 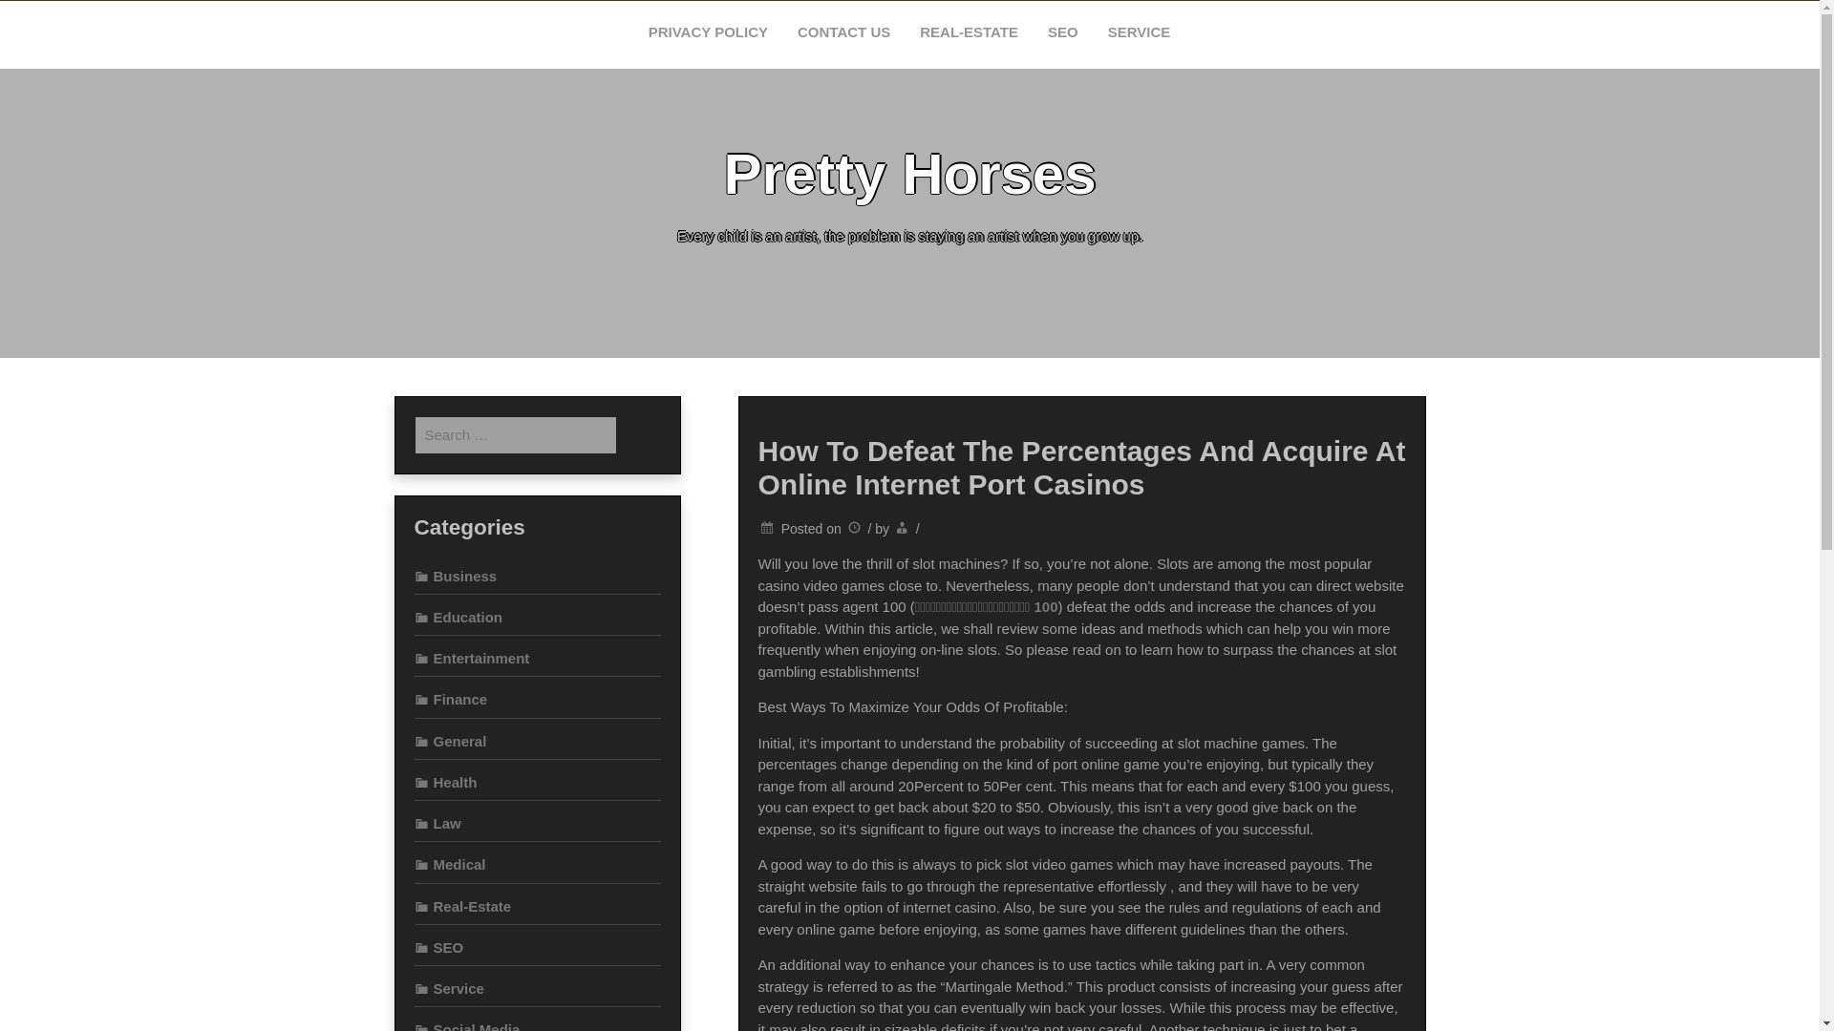 What do you see at coordinates (449, 989) in the screenshot?
I see `Service` at bounding box center [449, 989].